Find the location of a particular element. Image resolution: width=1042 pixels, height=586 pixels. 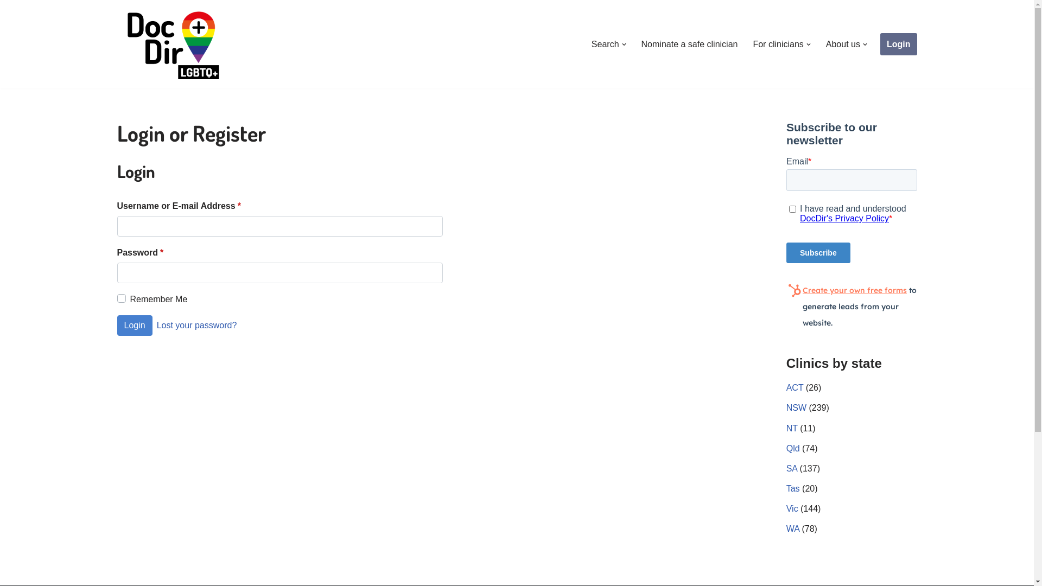

Login is located at coordinates (135, 326).